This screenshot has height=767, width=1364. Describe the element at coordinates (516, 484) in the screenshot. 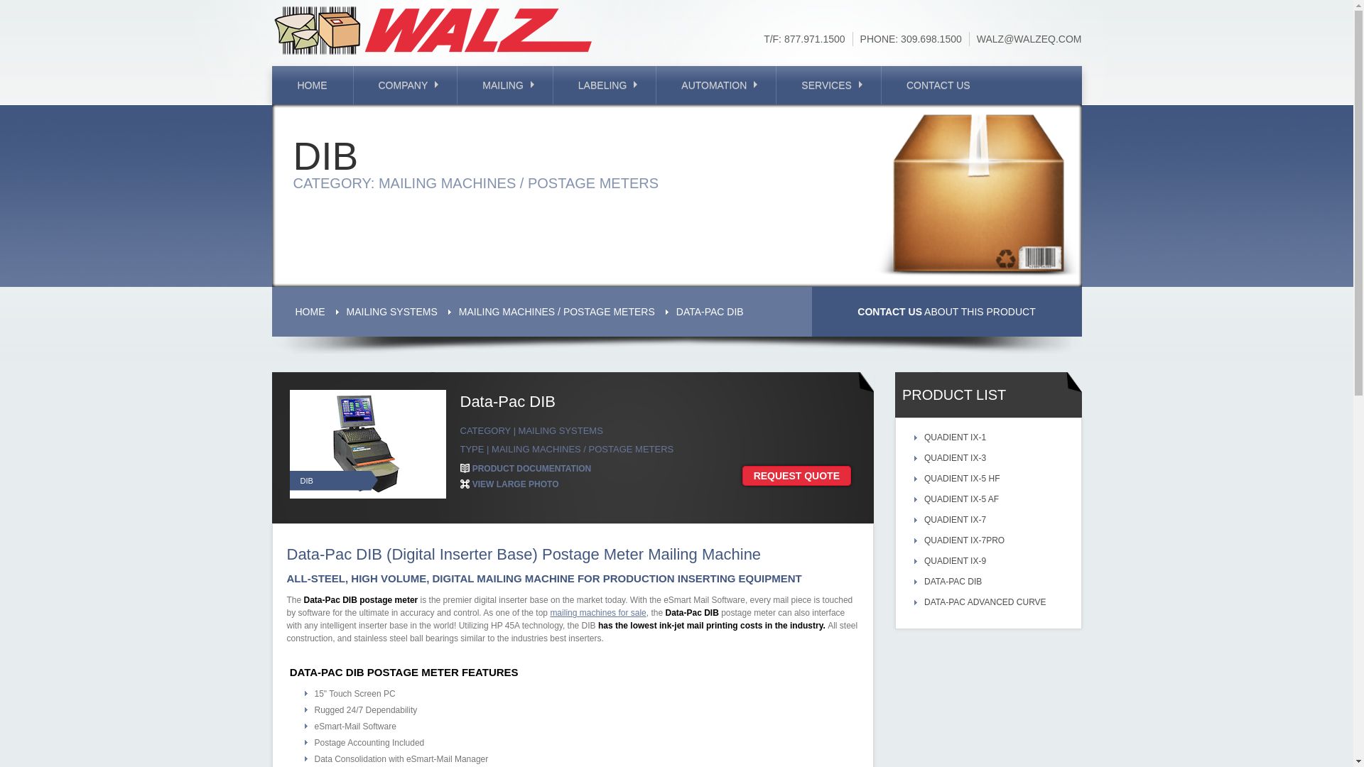

I see `Data-Pac DIB` at that location.